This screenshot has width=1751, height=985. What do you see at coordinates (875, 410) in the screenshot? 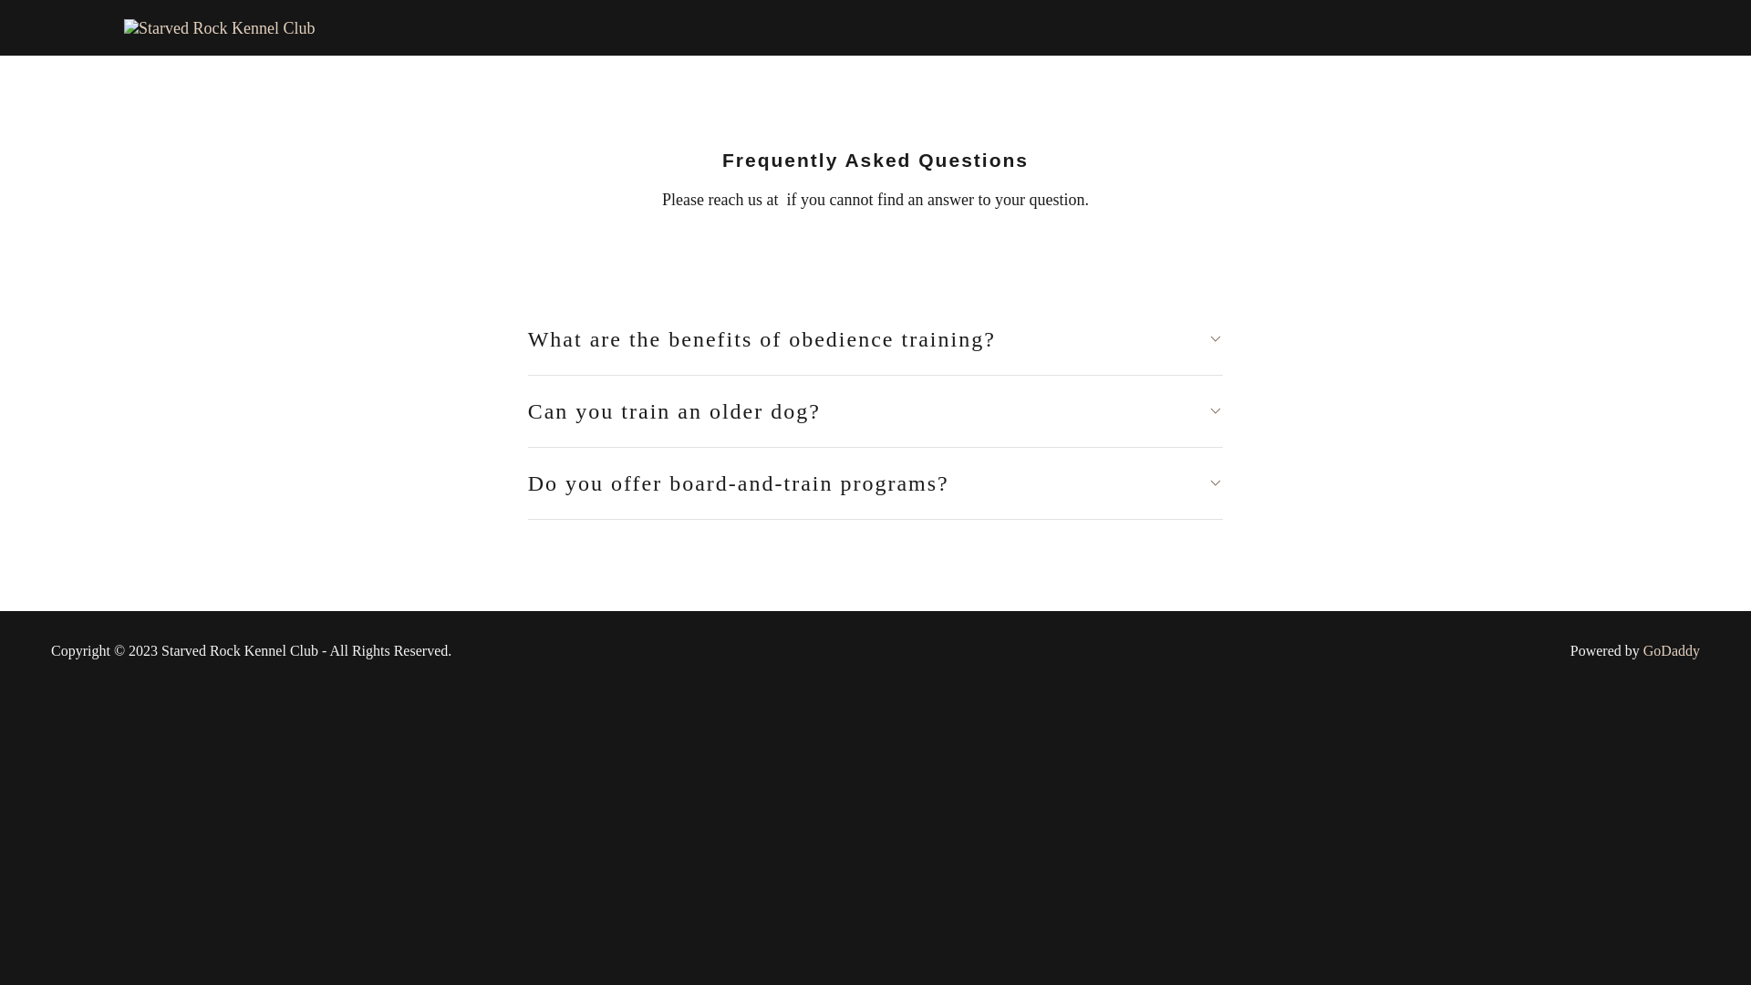
I see `Can you train an older dog?` at bounding box center [875, 410].